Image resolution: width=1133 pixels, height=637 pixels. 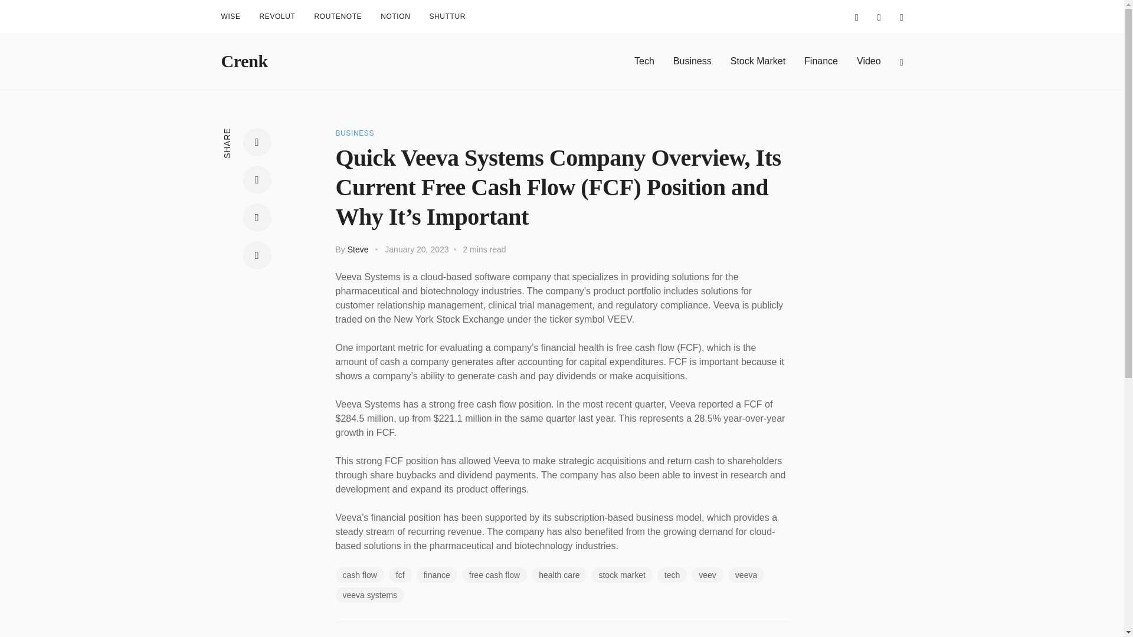 I want to click on stock market, so click(x=622, y=575).